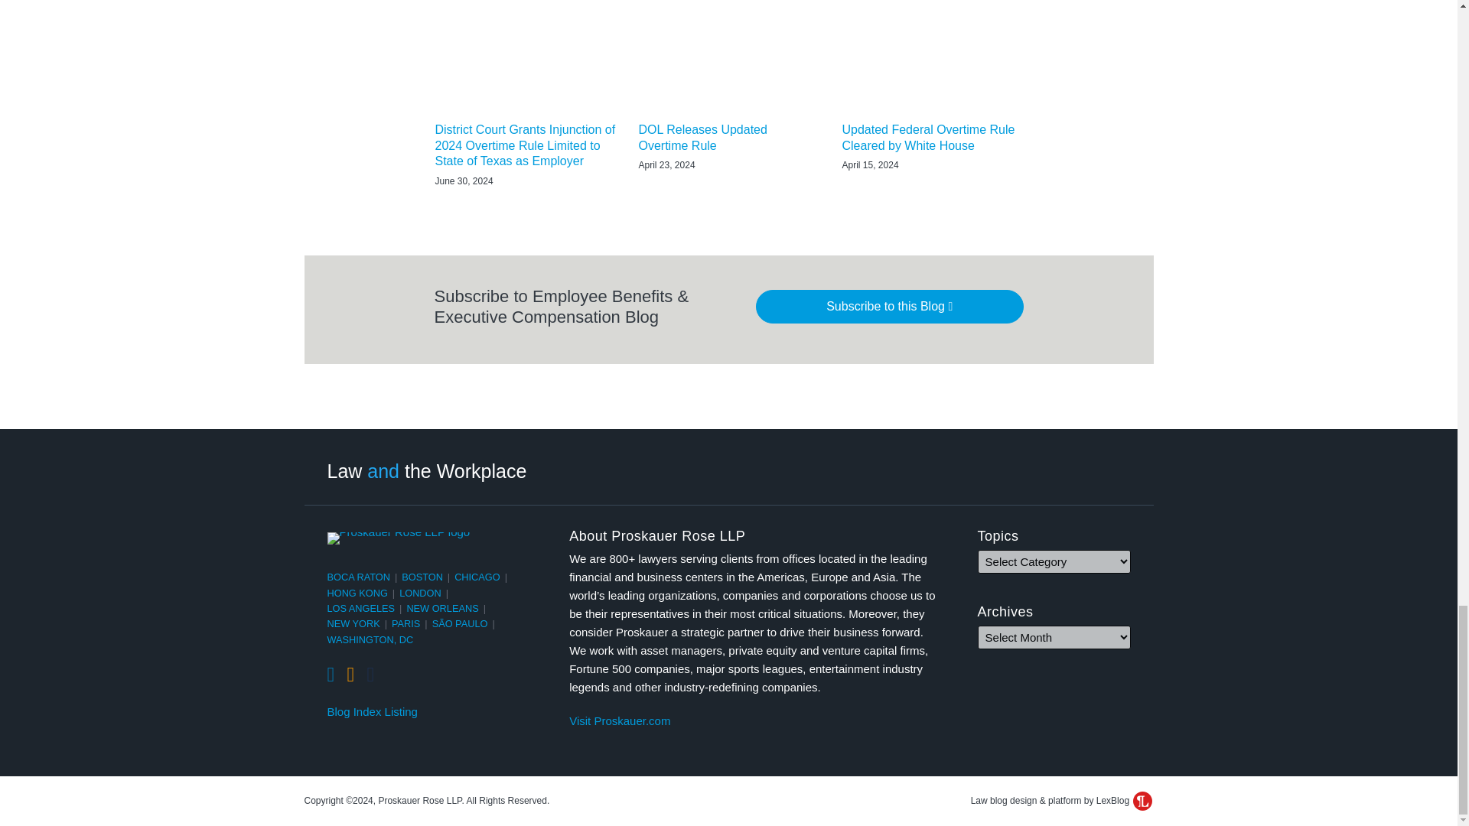 The image size is (1469, 826). What do you see at coordinates (1142, 800) in the screenshot?
I see `LexBlog Logo` at bounding box center [1142, 800].